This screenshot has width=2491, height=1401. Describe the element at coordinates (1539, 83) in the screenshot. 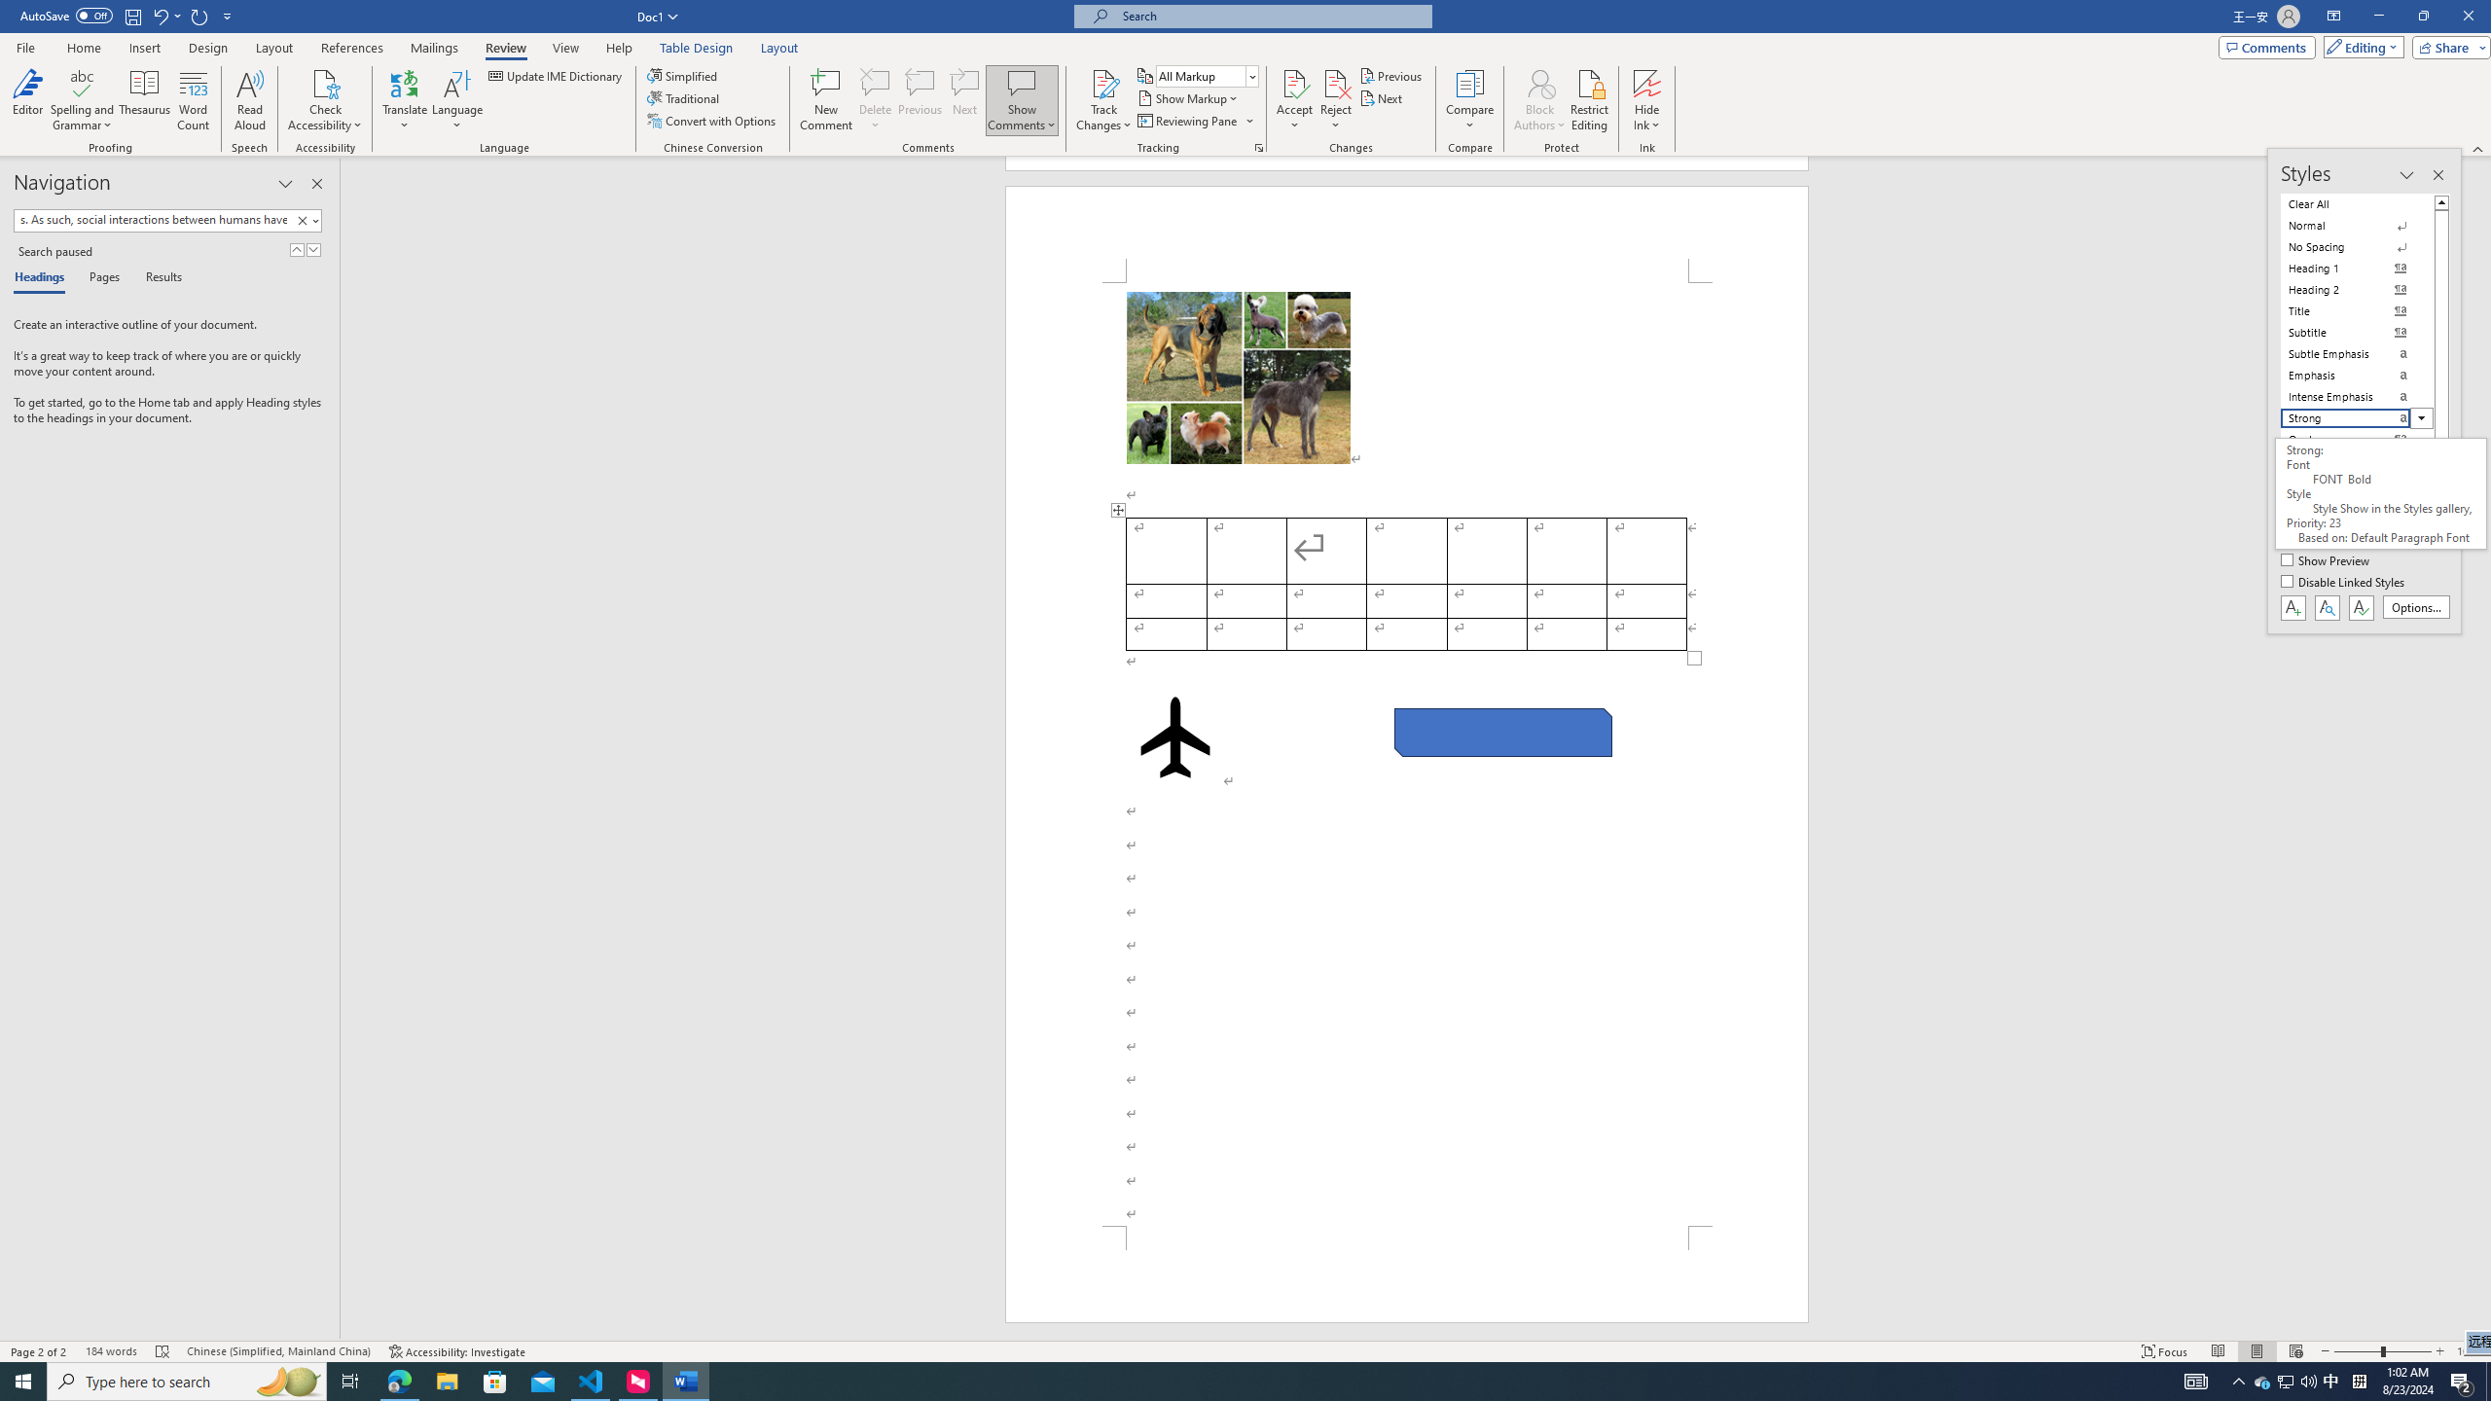

I see `Block Authors` at that location.